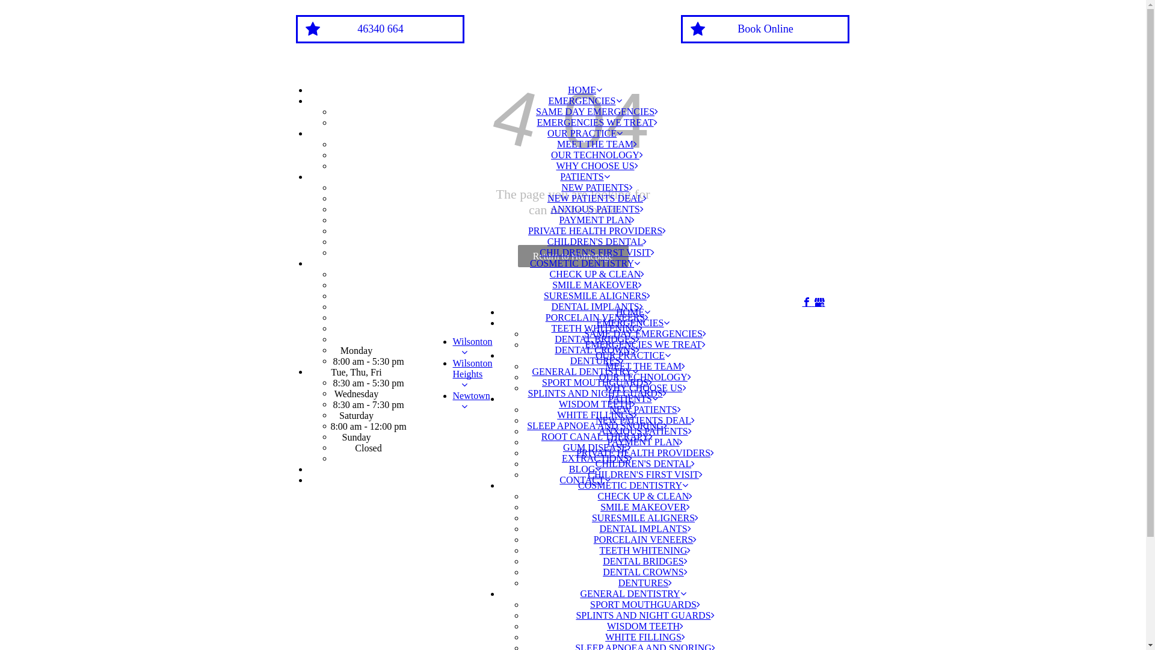 The height and width of the screenshot is (650, 1155). Describe the element at coordinates (633, 593) in the screenshot. I see `GENERAL DENTISTRY` at that location.